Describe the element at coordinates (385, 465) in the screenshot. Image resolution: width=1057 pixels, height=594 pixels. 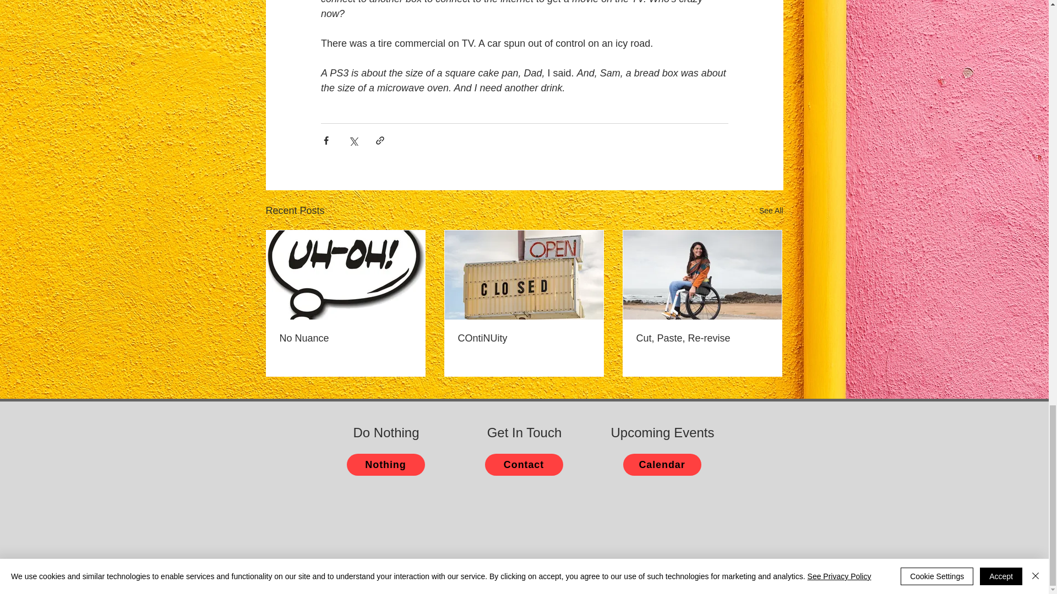
I see `Nothing` at that location.